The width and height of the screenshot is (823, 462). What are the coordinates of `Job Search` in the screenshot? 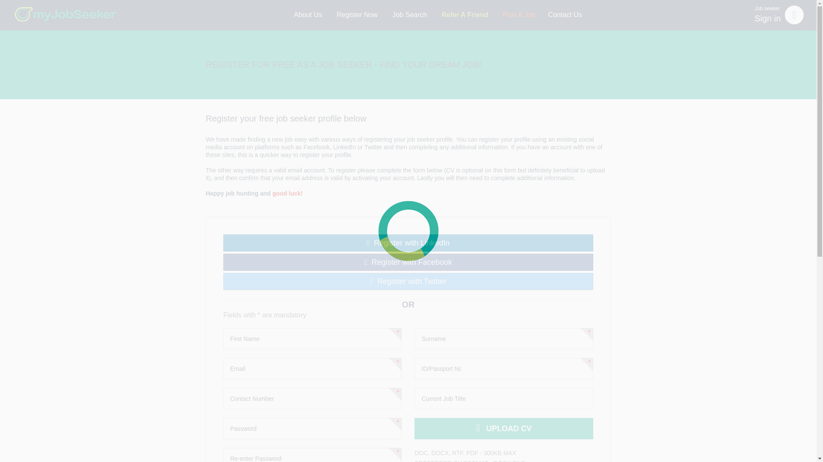 It's located at (408, 262).